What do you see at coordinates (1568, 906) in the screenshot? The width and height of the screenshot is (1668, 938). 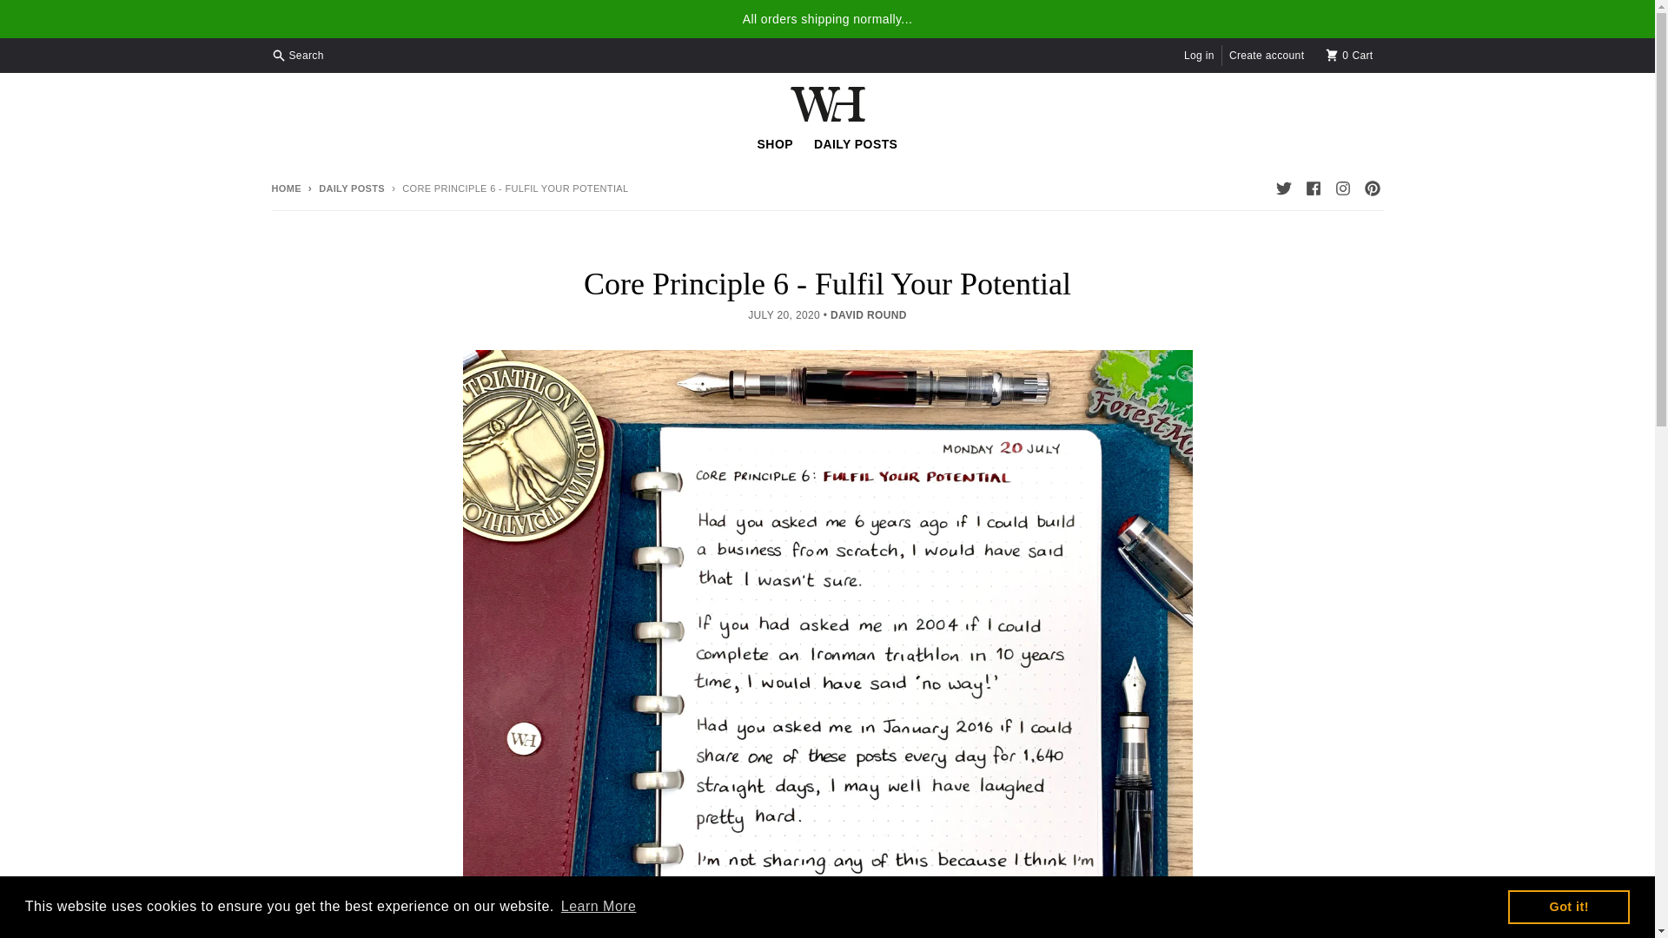 I see `Learn More` at bounding box center [1568, 906].